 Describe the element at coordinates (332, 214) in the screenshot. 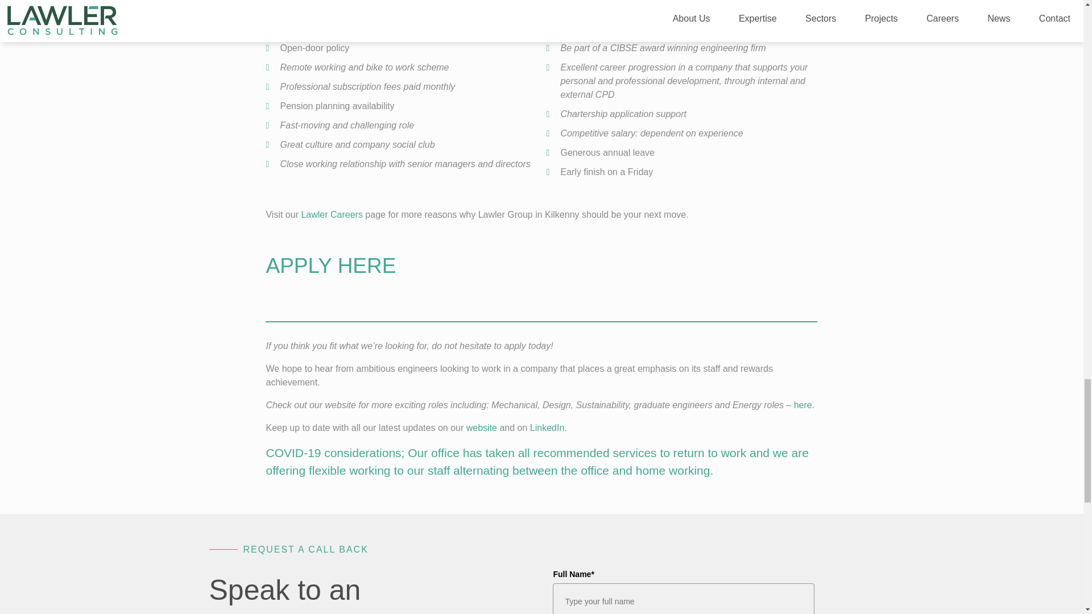

I see `Lawler Careers` at that location.